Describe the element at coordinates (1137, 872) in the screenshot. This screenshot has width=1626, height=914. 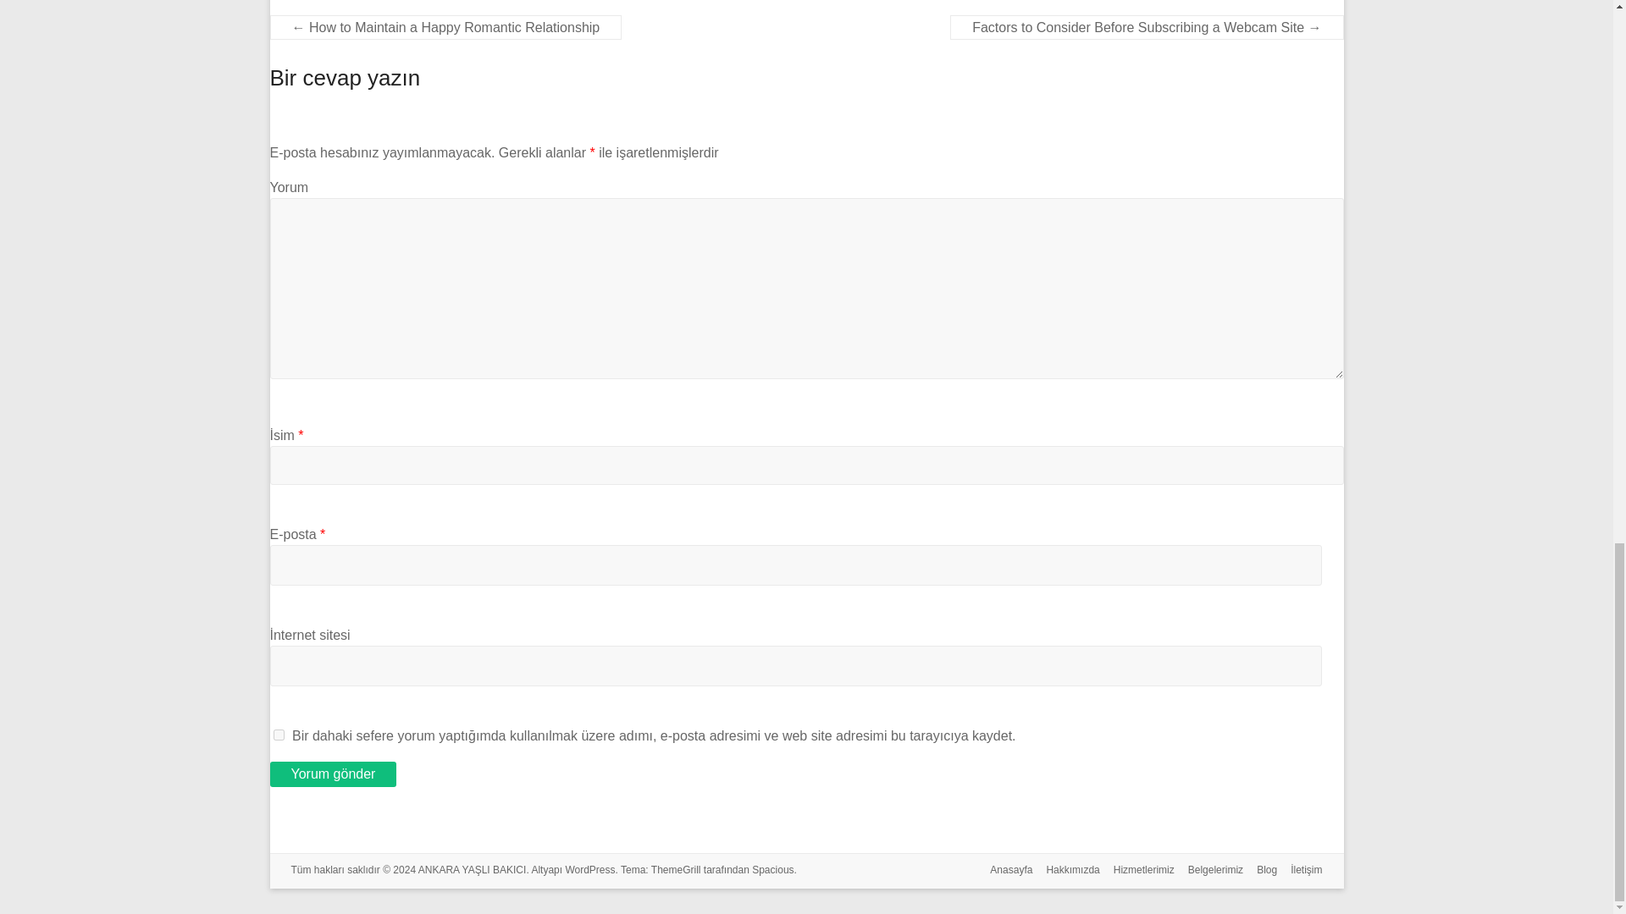
I see `Hizmetlerimiz` at that location.